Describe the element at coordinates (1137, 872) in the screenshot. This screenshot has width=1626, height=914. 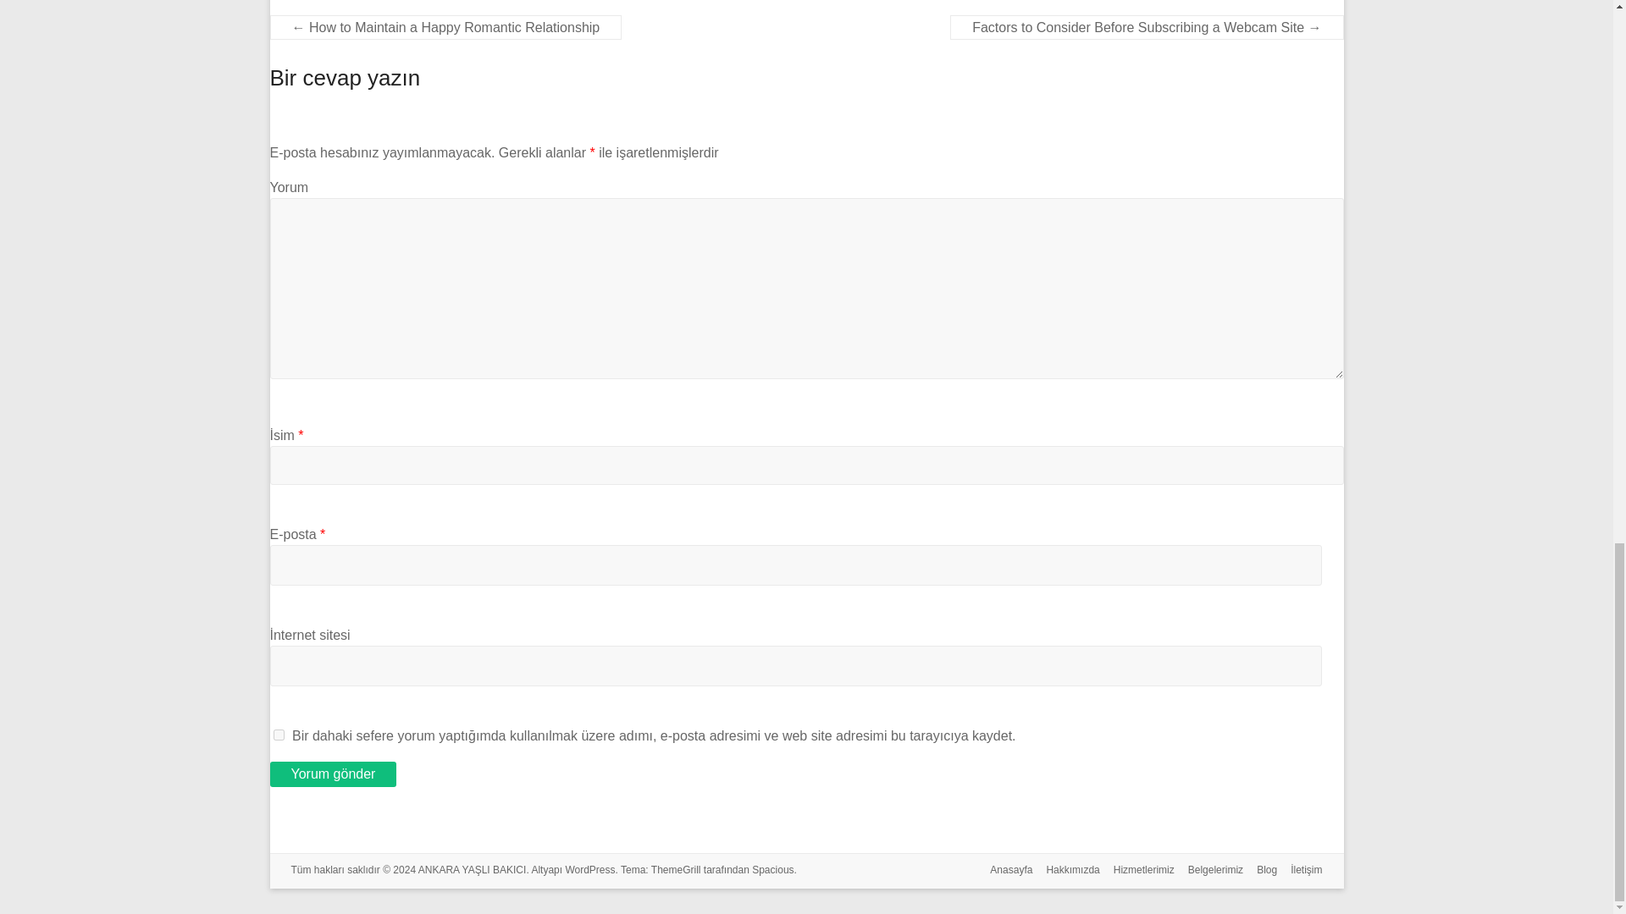
I see `Hizmetlerimiz` at that location.